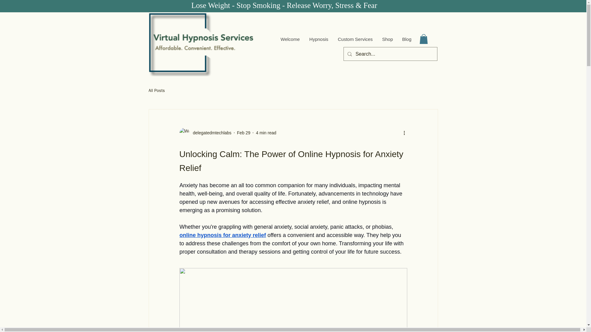  I want to click on delegatedmtechlabs, so click(205, 133).